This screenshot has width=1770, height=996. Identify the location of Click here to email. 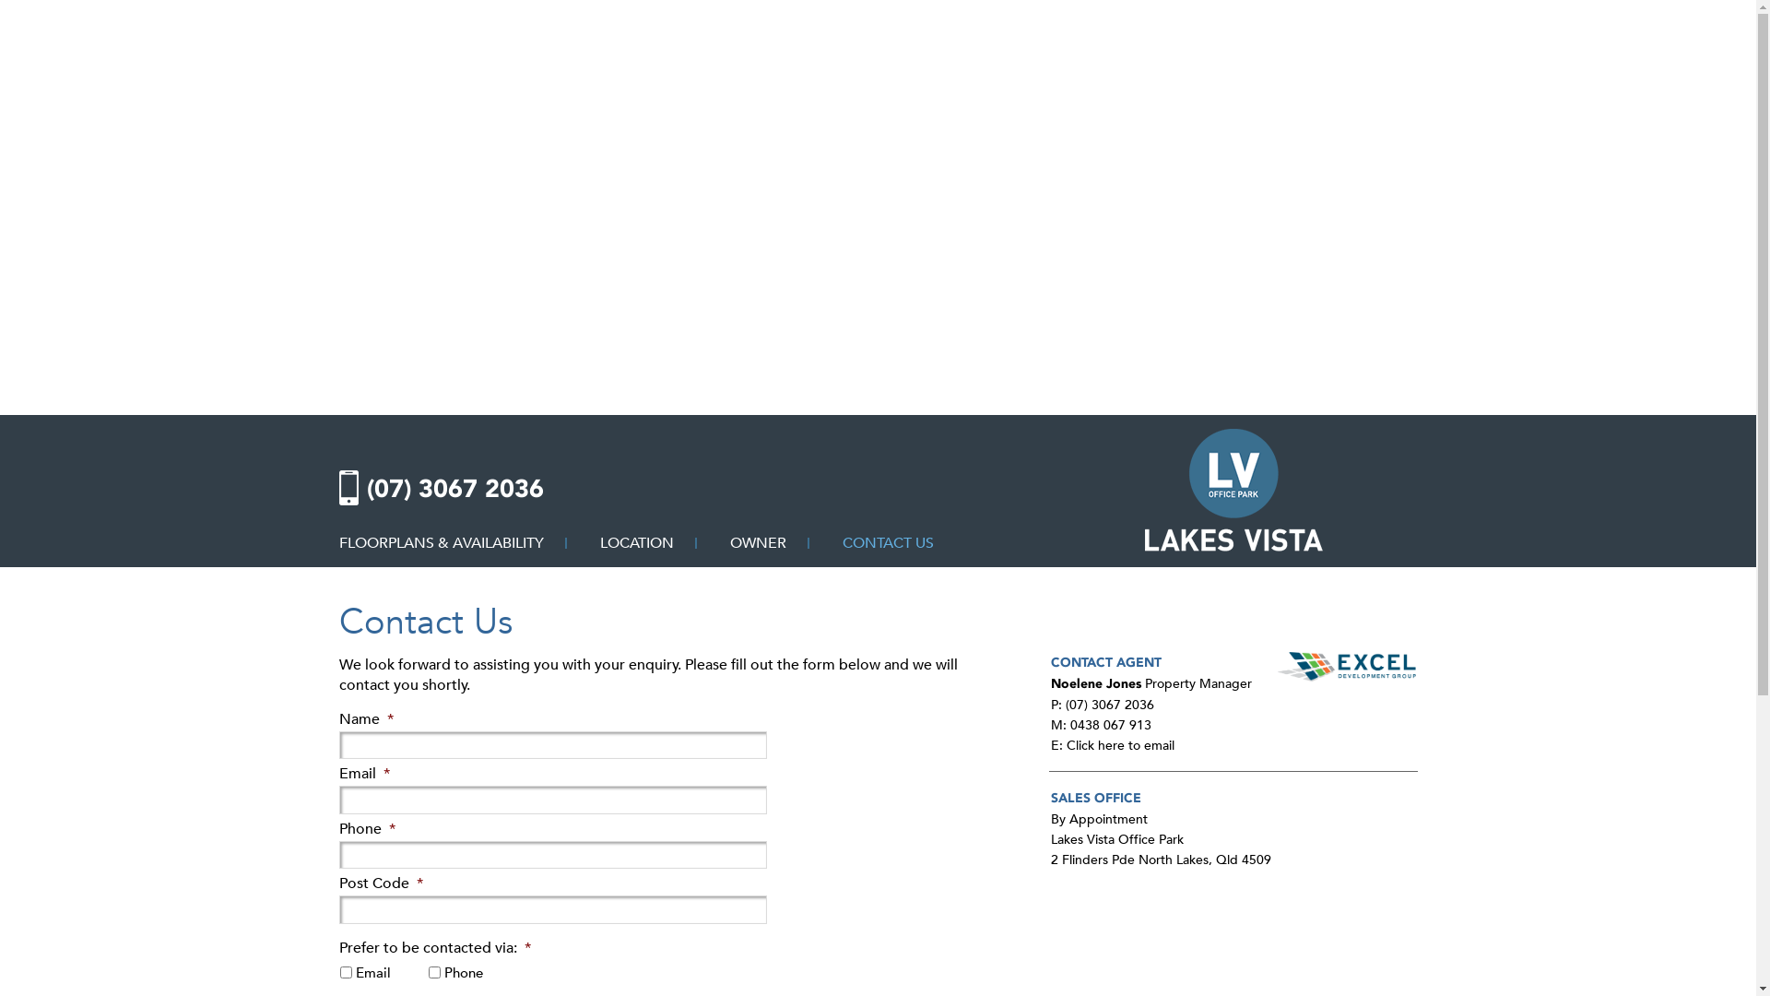
(1119, 745).